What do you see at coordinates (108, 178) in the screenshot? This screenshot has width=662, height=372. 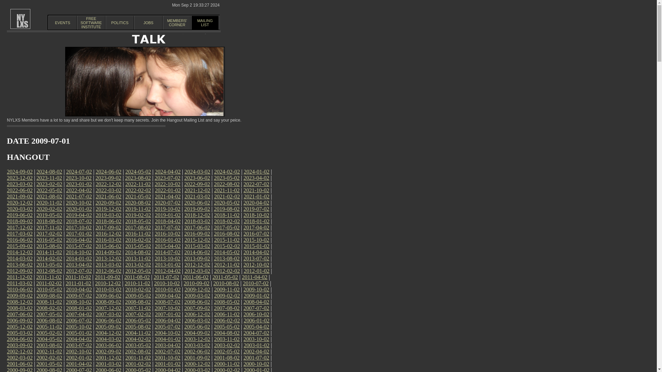 I see `2023-09-02` at bounding box center [108, 178].